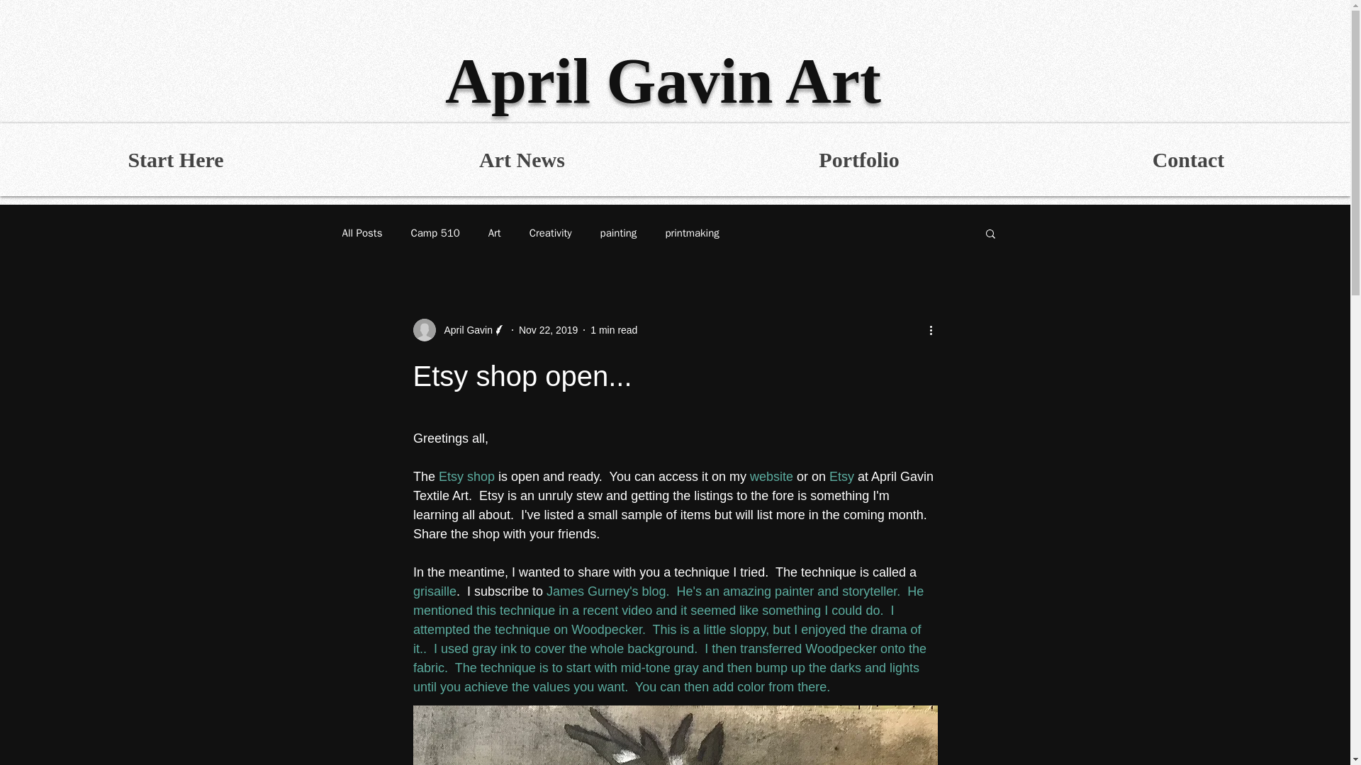 This screenshot has width=1361, height=765. Describe the element at coordinates (466, 476) in the screenshot. I see `Etsy shop` at that location.